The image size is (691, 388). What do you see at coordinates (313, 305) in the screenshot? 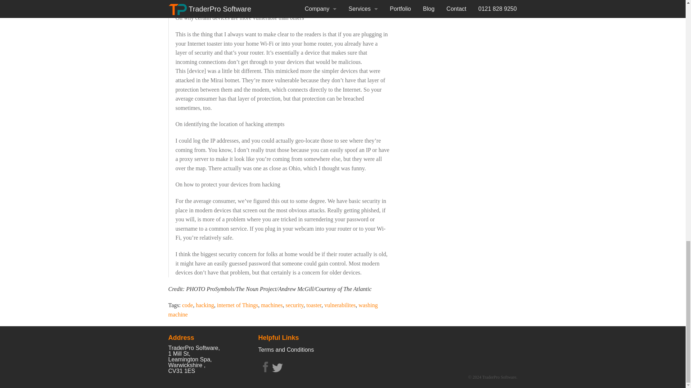
I see `toaster` at bounding box center [313, 305].